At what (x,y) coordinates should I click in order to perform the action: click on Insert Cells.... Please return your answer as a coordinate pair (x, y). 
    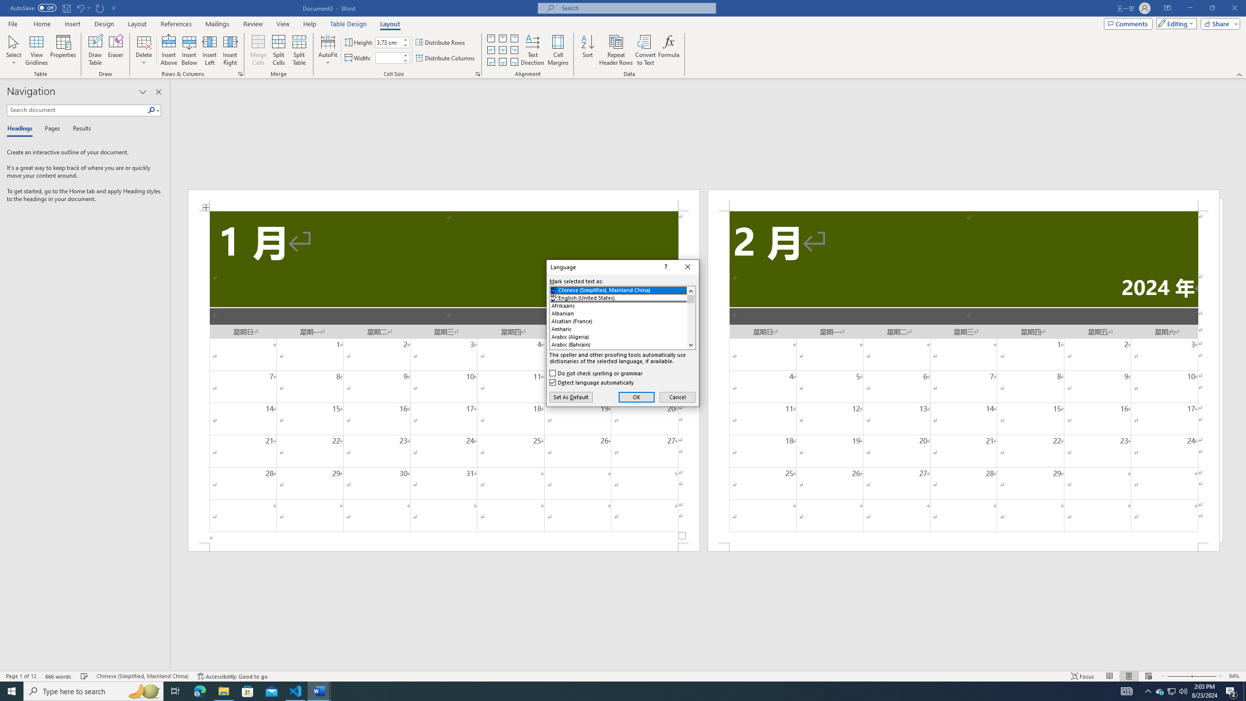
    Looking at the image, I should click on (240, 74).